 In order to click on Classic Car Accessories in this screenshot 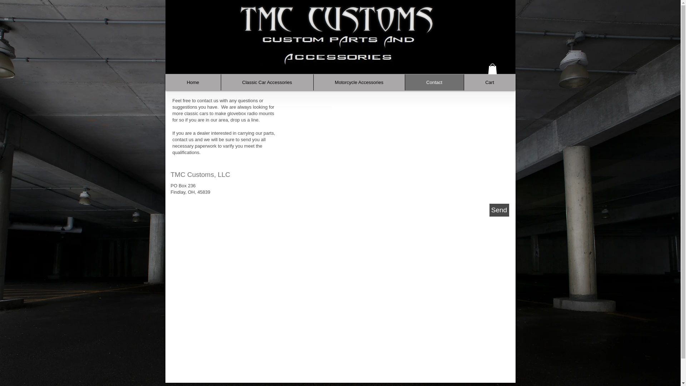, I will do `click(267, 82)`.